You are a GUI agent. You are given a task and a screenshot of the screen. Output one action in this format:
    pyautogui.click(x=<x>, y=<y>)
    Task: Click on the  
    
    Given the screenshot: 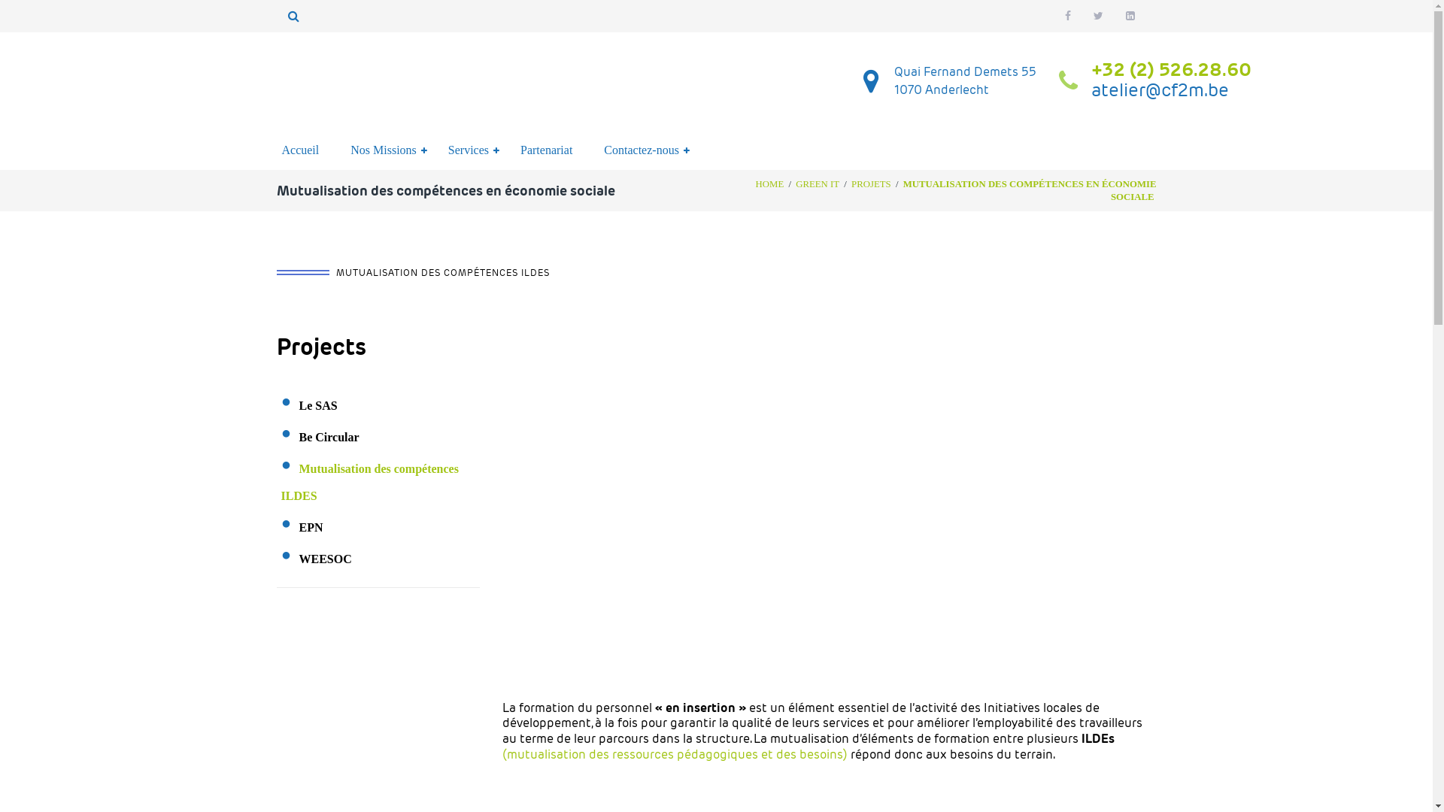 What is the action you would take?
    pyautogui.click(x=1131, y=16)
    